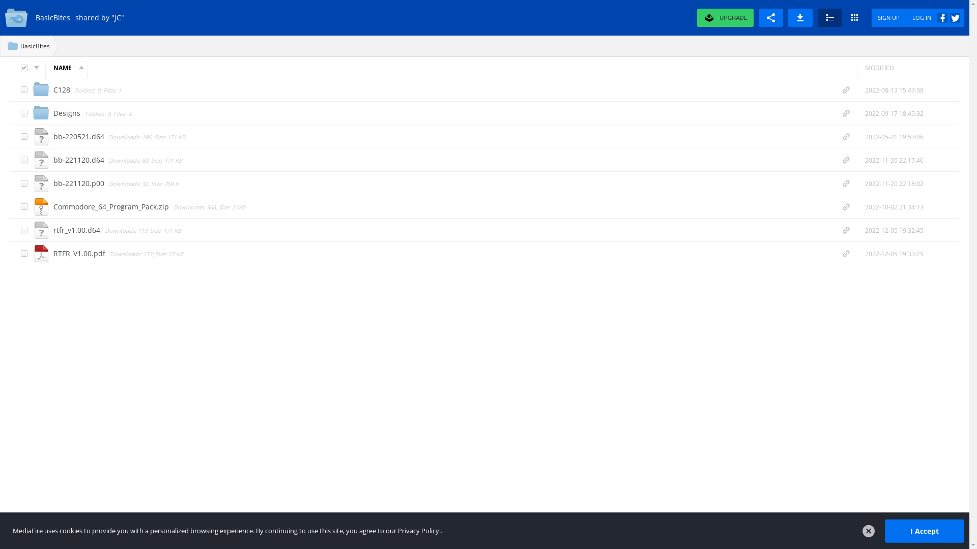 The height and width of the screenshot is (549, 977). Describe the element at coordinates (771, 18) in the screenshot. I see `Share folder` at that location.